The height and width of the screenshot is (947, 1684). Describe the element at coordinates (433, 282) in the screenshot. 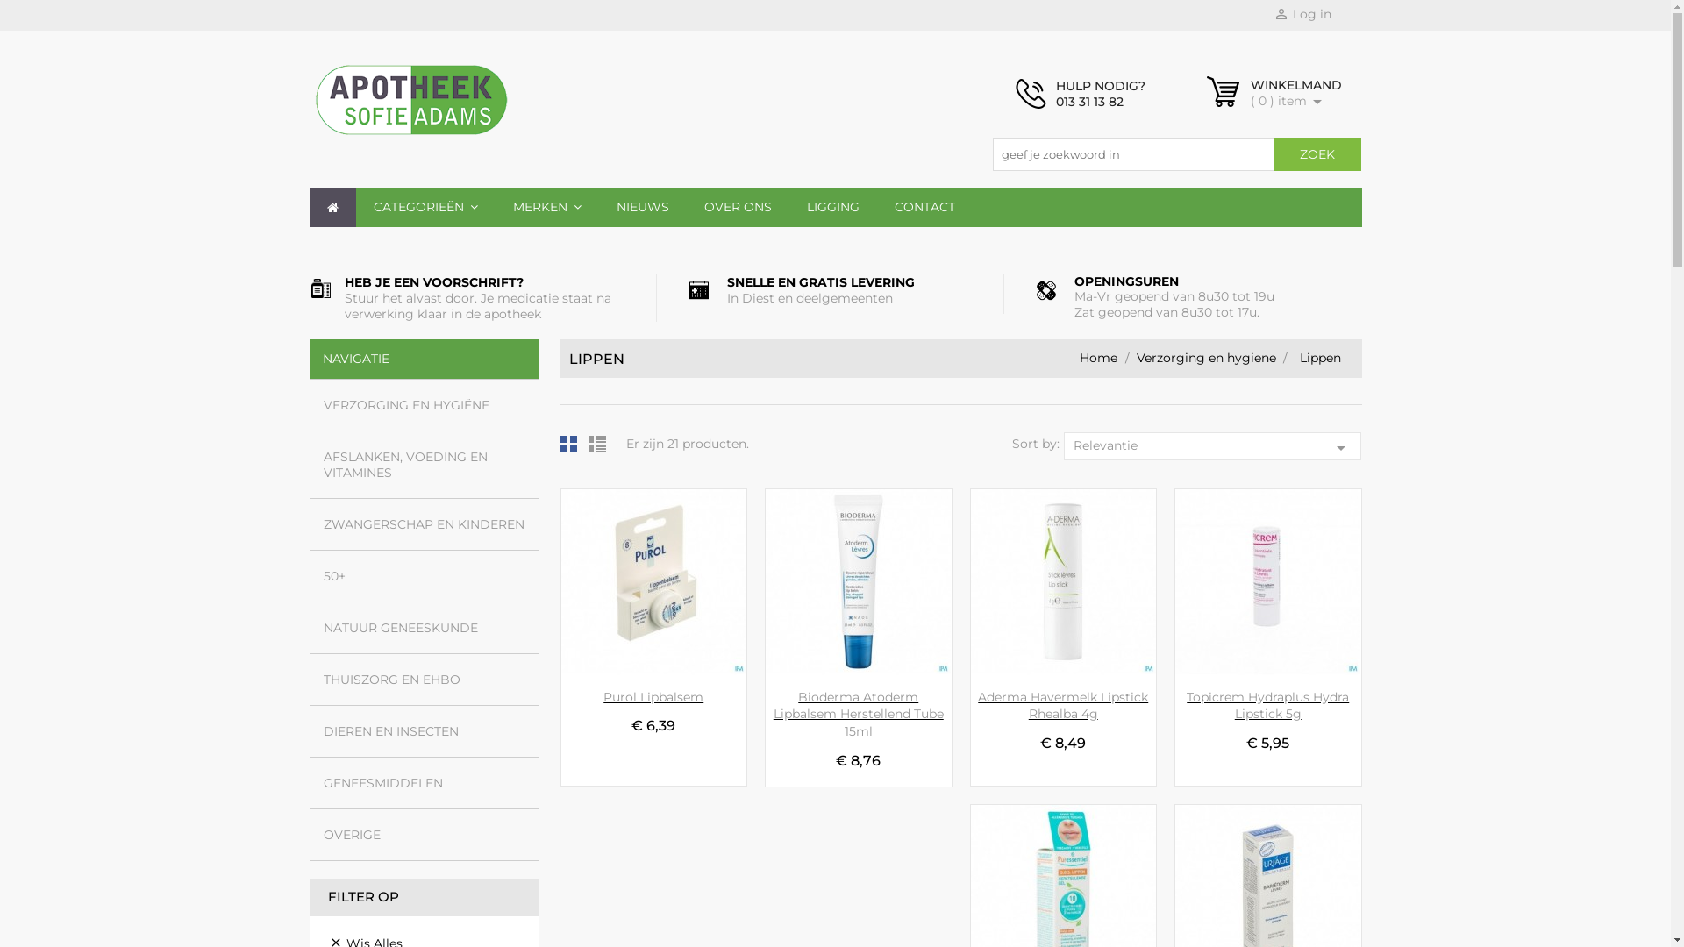

I see `HEB JE EEN VOORSCHRIFT?` at that location.